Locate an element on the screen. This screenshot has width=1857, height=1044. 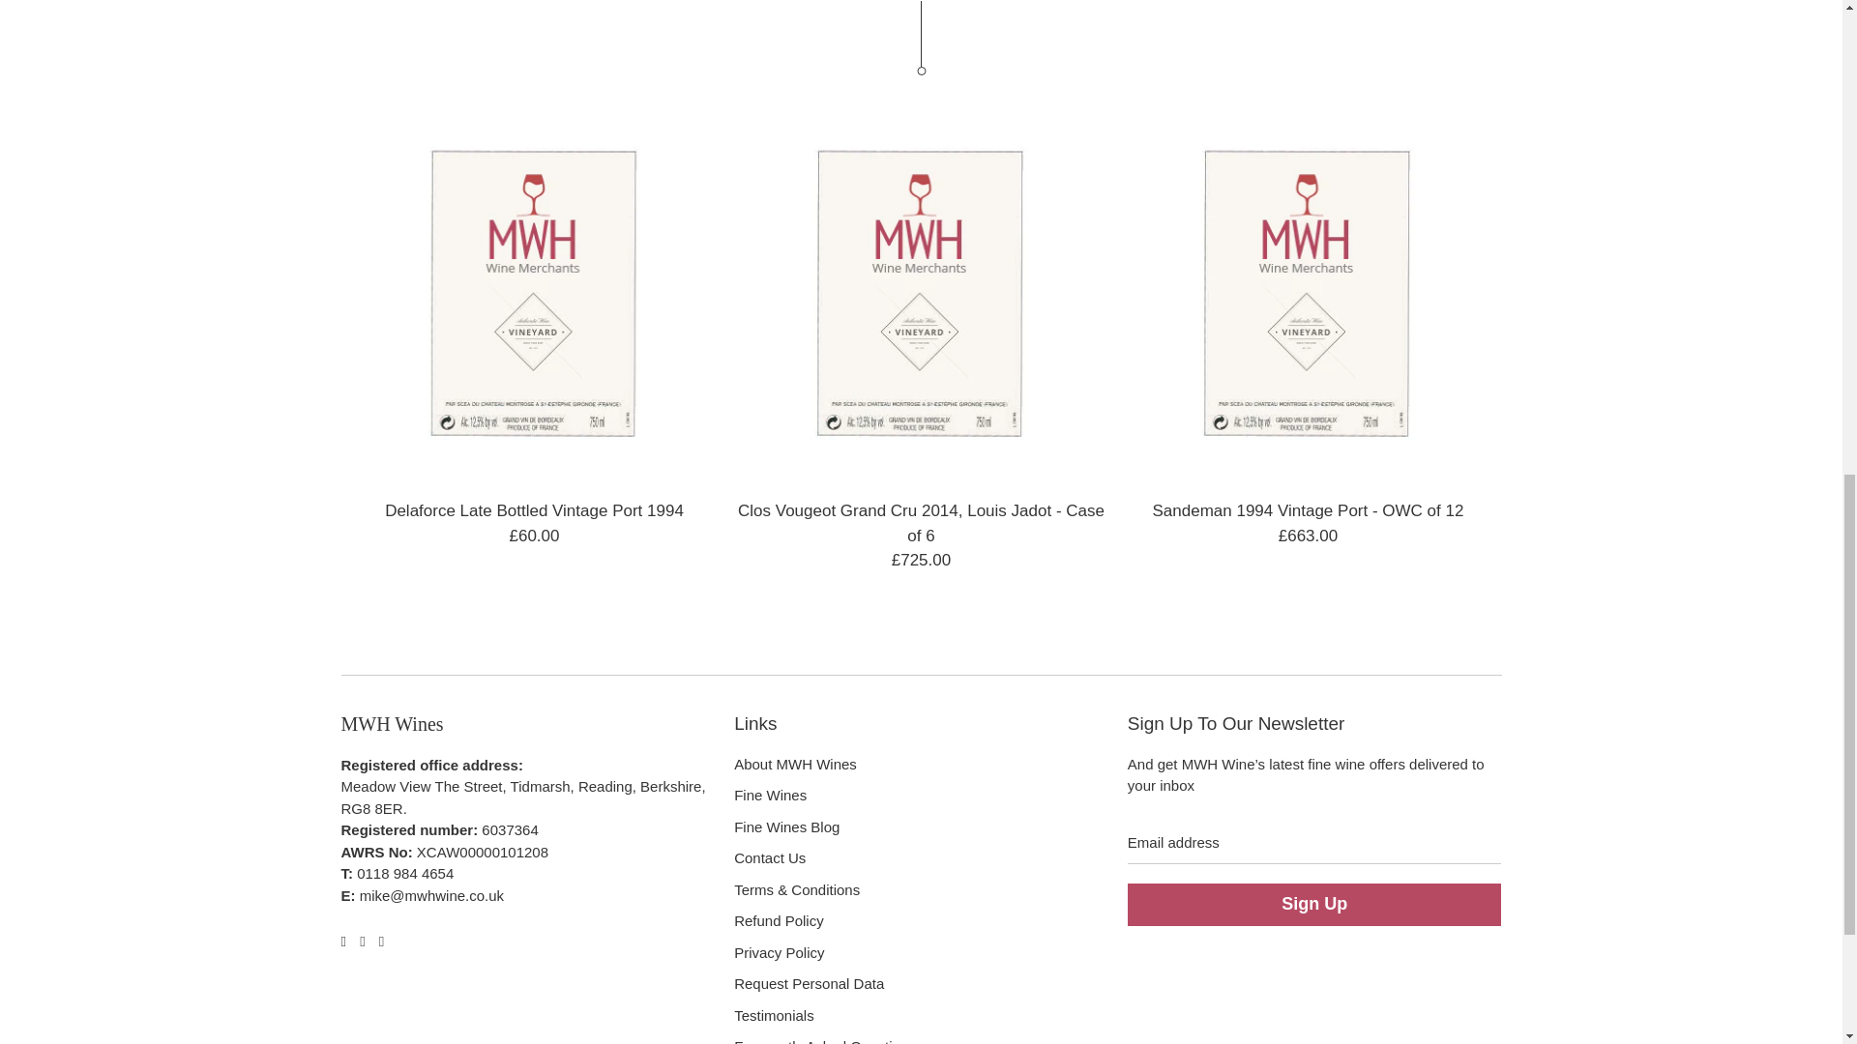
Sign Up is located at coordinates (1314, 904).